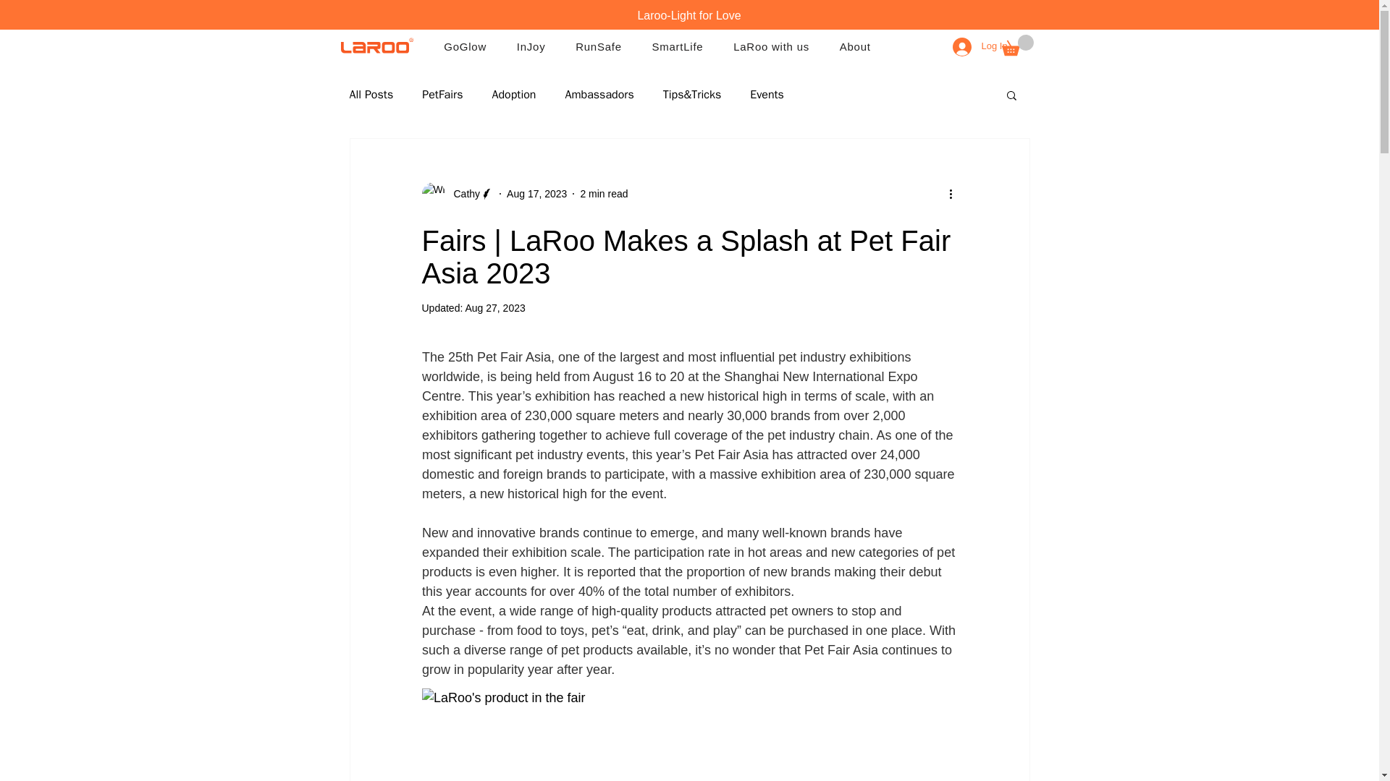  I want to click on Adoption, so click(513, 94).